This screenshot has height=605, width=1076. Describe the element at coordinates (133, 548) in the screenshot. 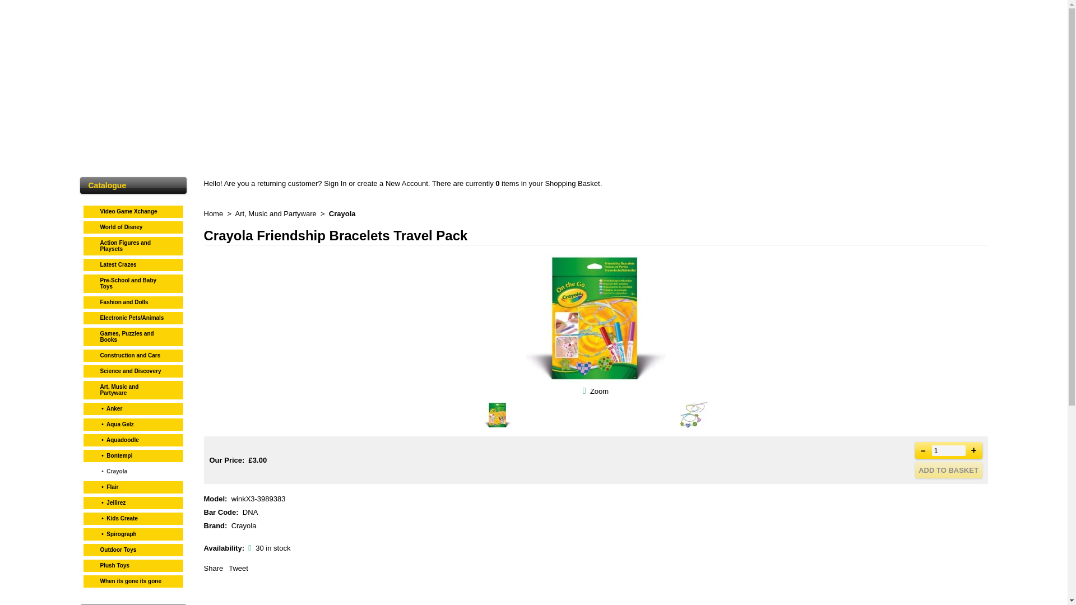

I see `Outdoor Toys` at that location.